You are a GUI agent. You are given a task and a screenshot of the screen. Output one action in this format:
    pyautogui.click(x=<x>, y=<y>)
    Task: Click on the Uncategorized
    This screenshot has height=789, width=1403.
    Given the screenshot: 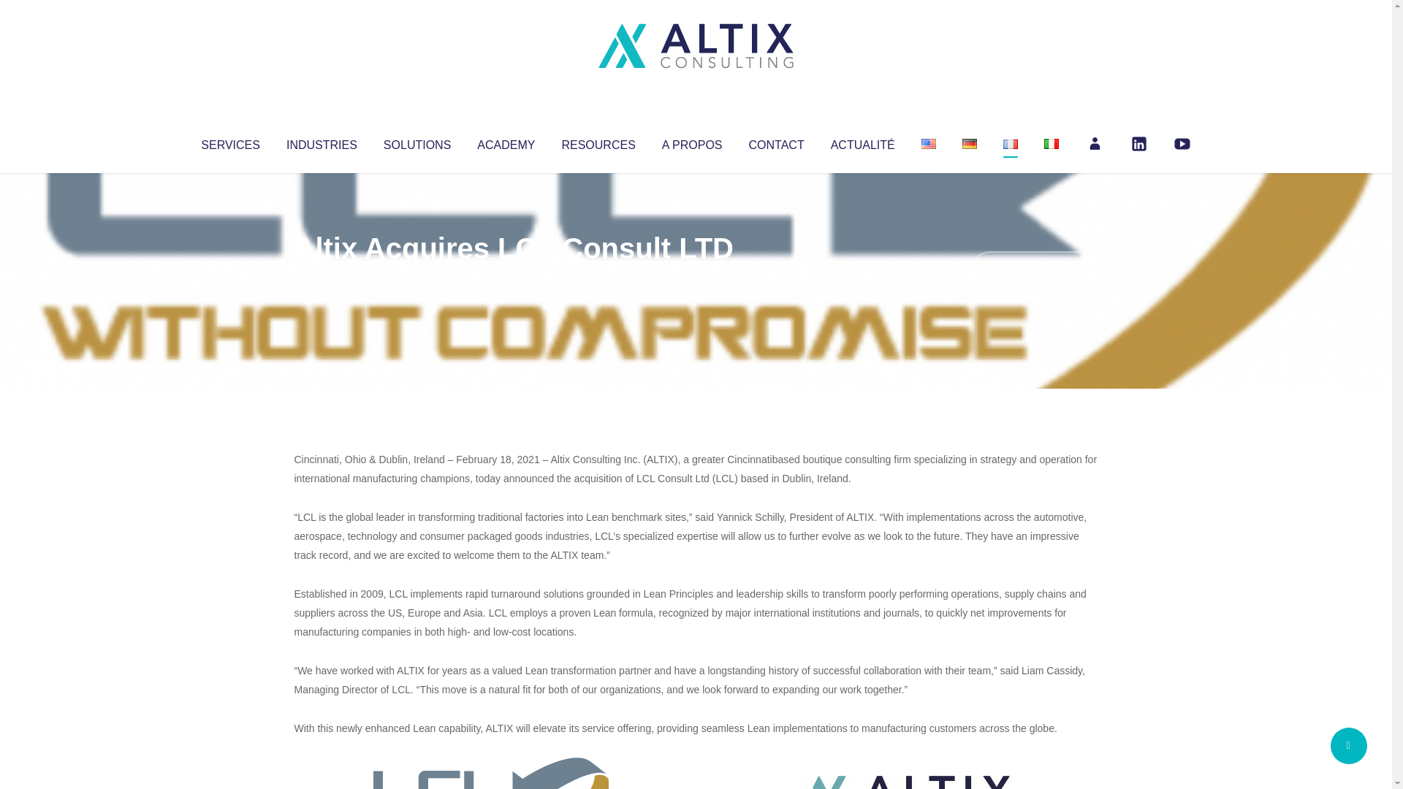 What is the action you would take?
    pyautogui.click(x=511, y=278)
    